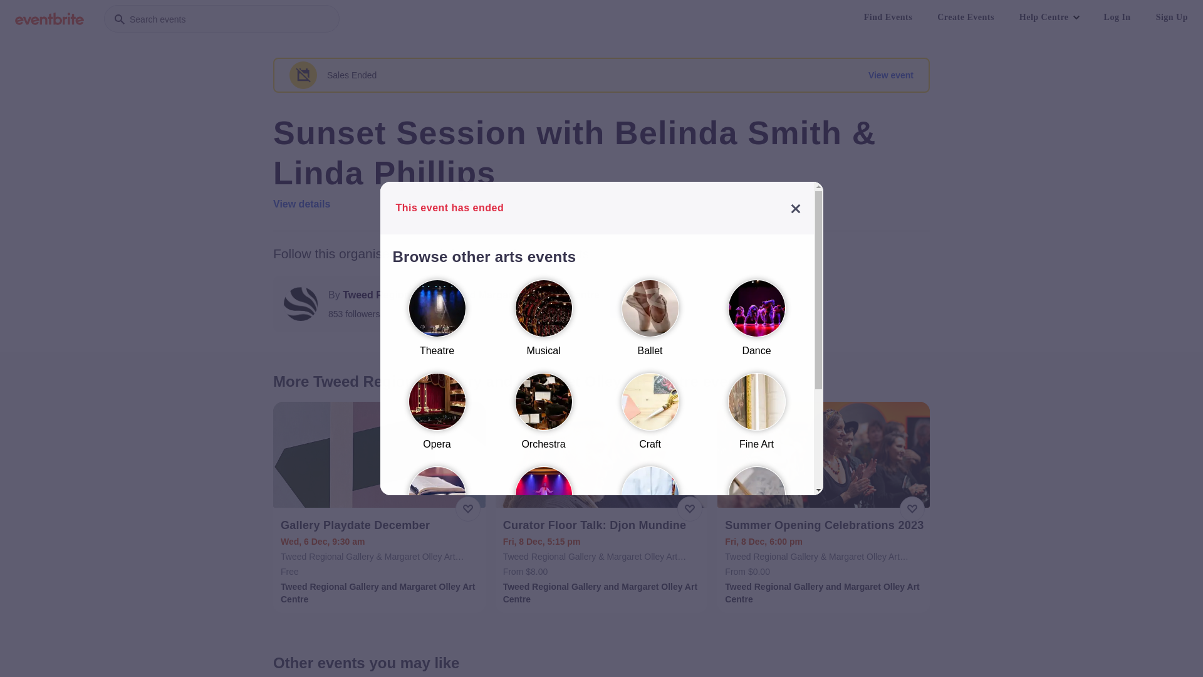 The height and width of the screenshot is (677, 1203). What do you see at coordinates (825, 525) in the screenshot?
I see `Summer Opening Celebrations 2023` at bounding box center [825, 525].